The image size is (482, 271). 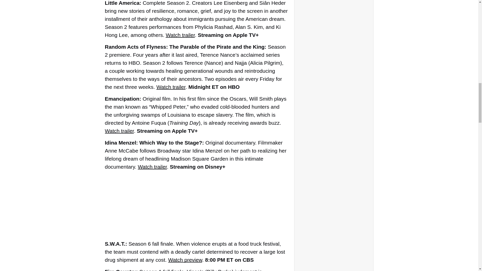 I want to click on Watch trailer, so click(x=152, y=167).